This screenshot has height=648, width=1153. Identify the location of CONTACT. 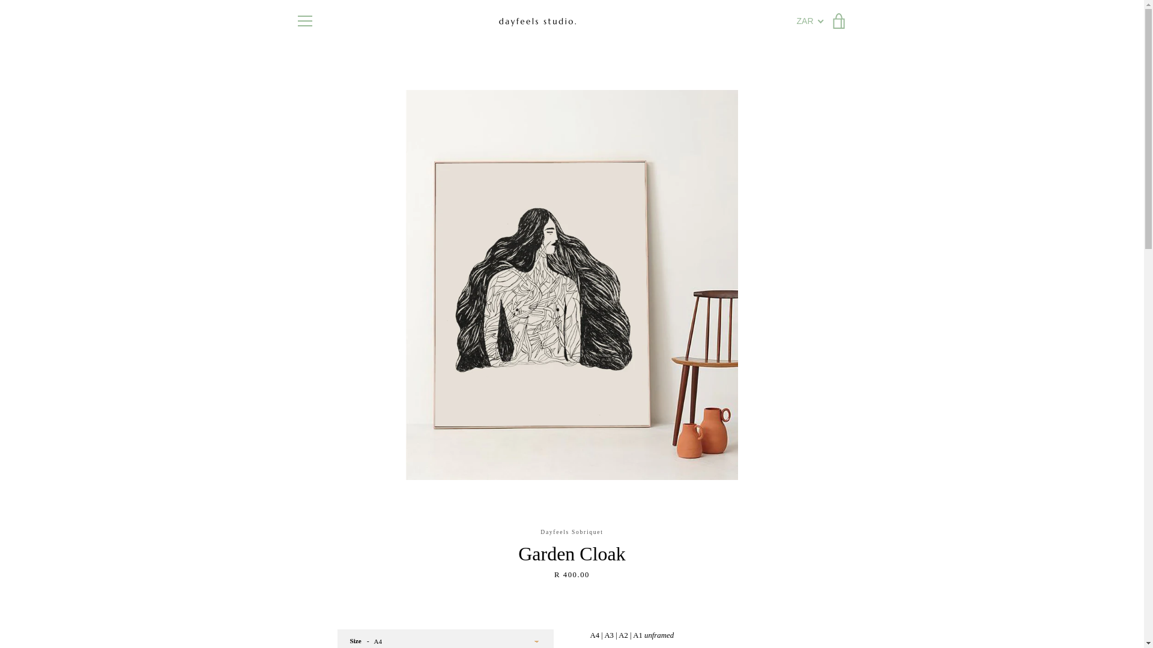
(311, 545).